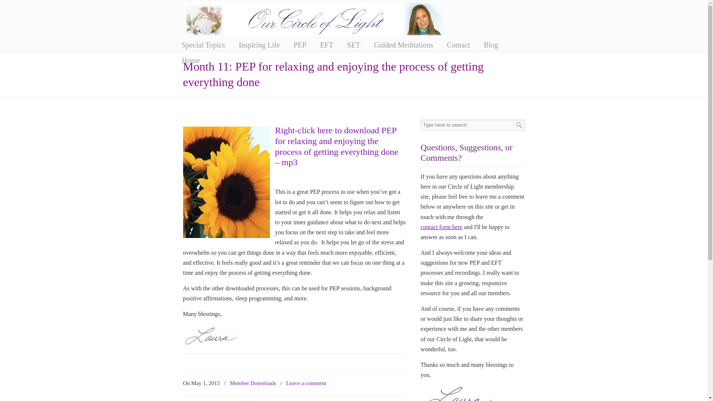 The image size is (713, 401). I want to click on Inspiring Life, so click(259, 45).